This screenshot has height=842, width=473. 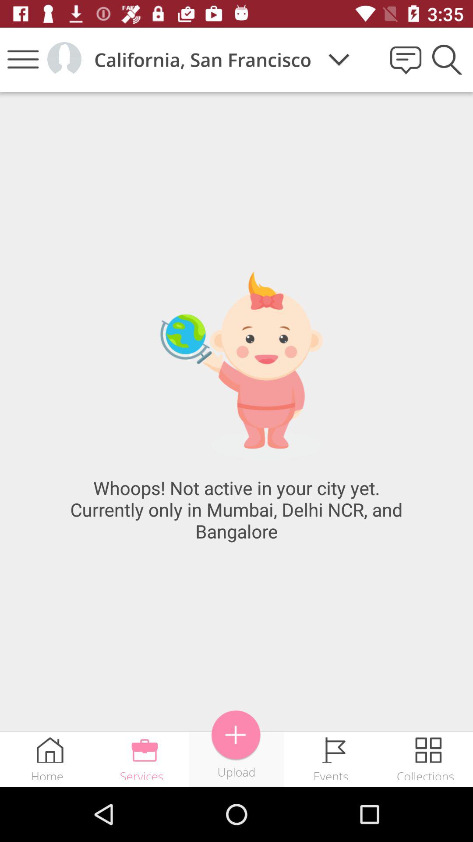 I want to click on to upload, so click(x=236, y=735).